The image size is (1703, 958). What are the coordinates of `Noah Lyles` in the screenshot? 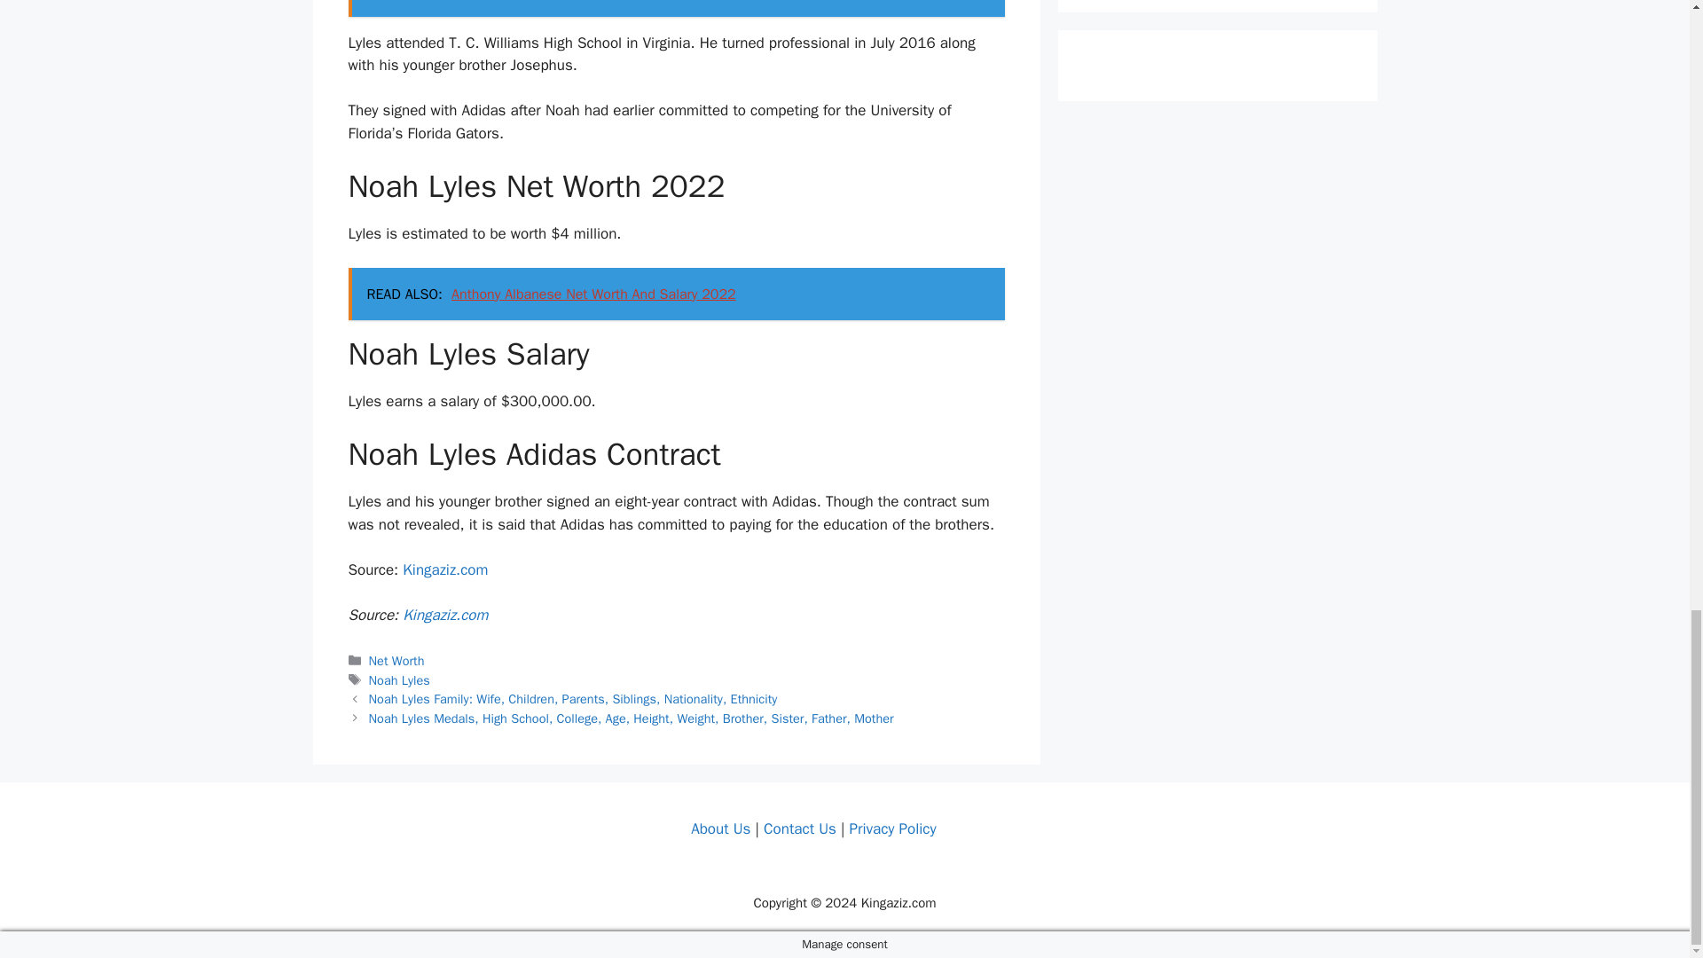 It's located at (399, 680).